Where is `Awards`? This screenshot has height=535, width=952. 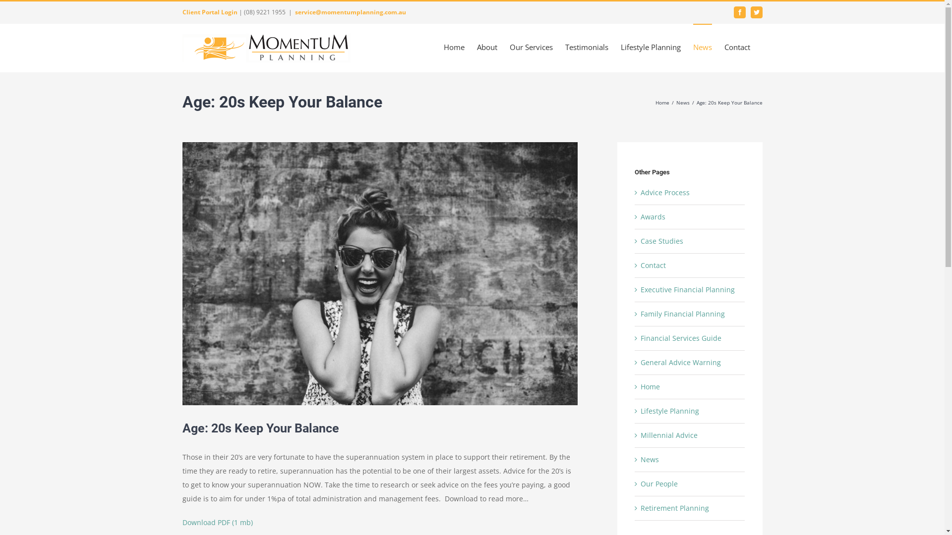
Awards is located at coordinates (653, 216).